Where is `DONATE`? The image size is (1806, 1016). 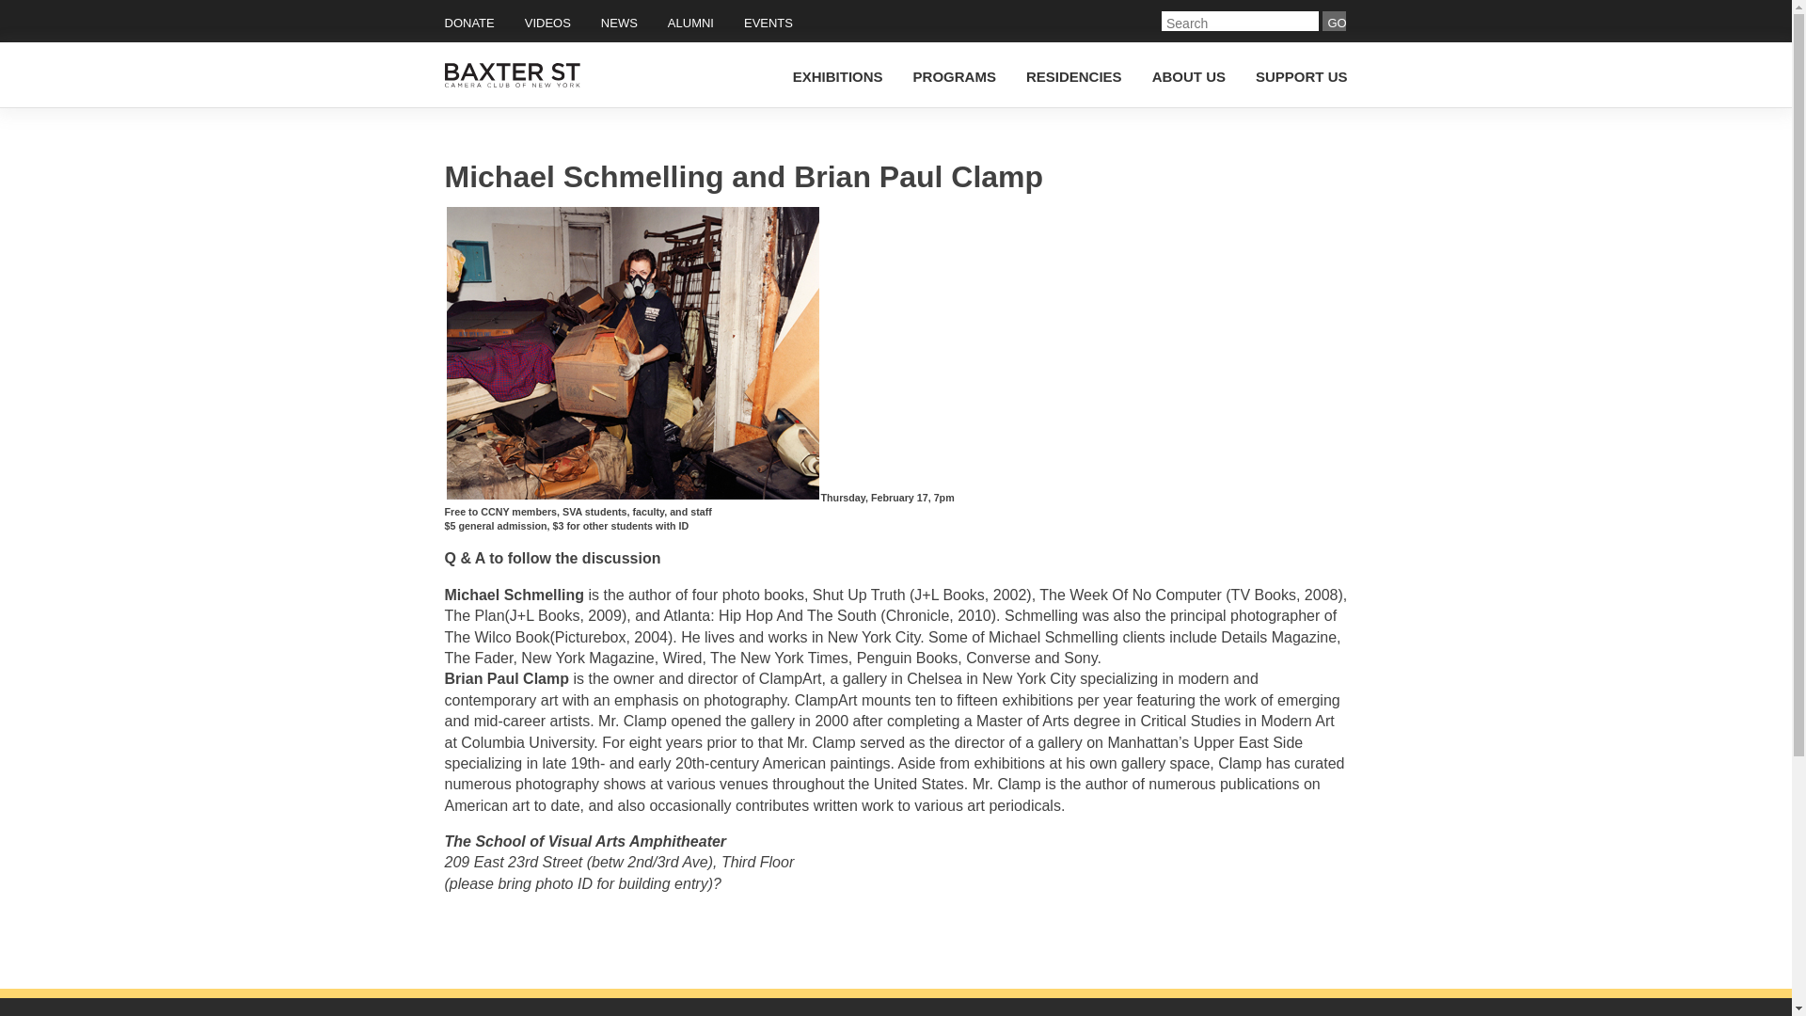 DONATE is located at coordinates (468, 24).